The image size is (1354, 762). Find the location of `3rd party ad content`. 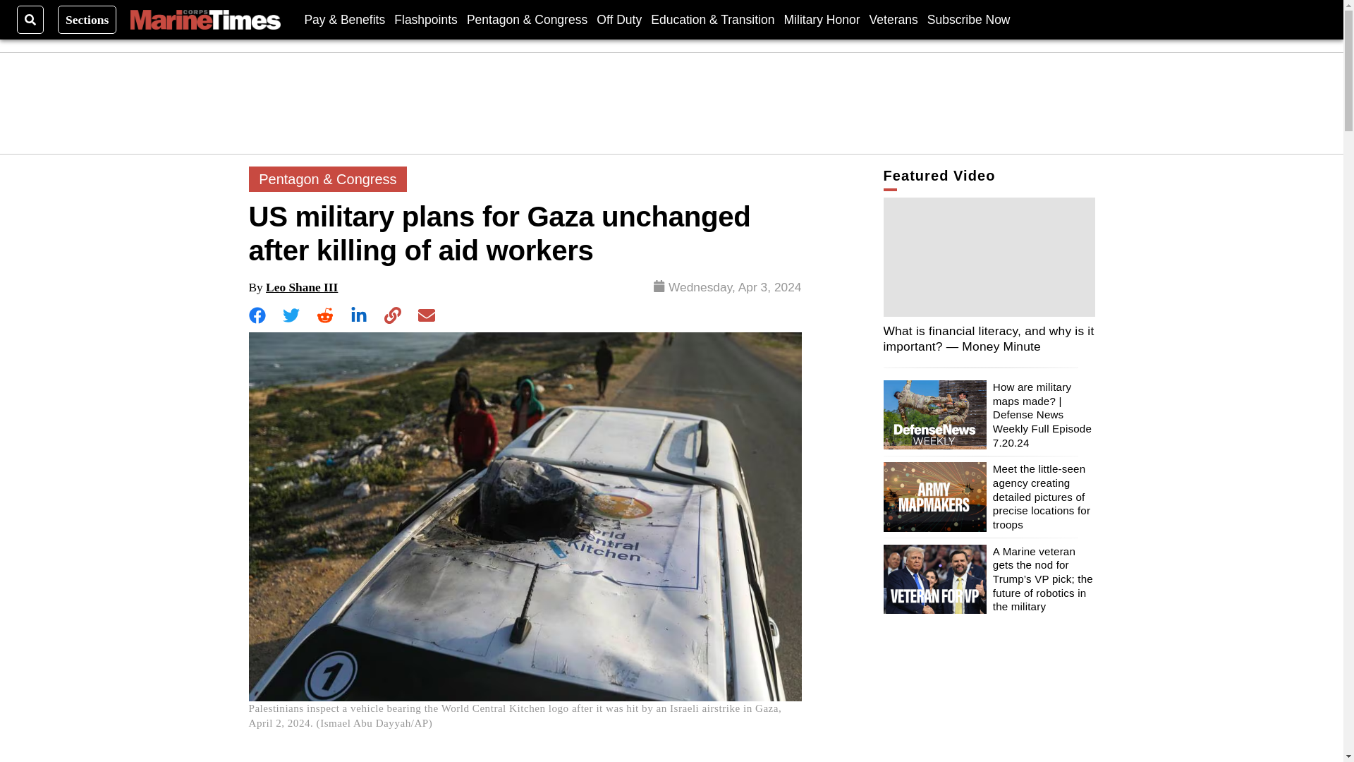

3rd party ad content is located at coordinates (672, 103).